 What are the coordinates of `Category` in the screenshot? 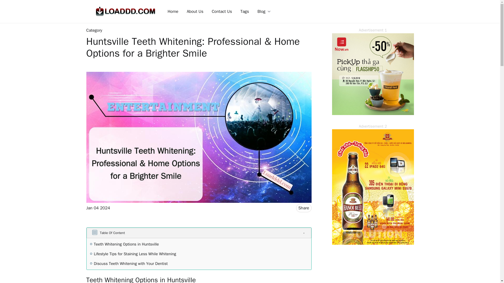 It's located at (94, 30).